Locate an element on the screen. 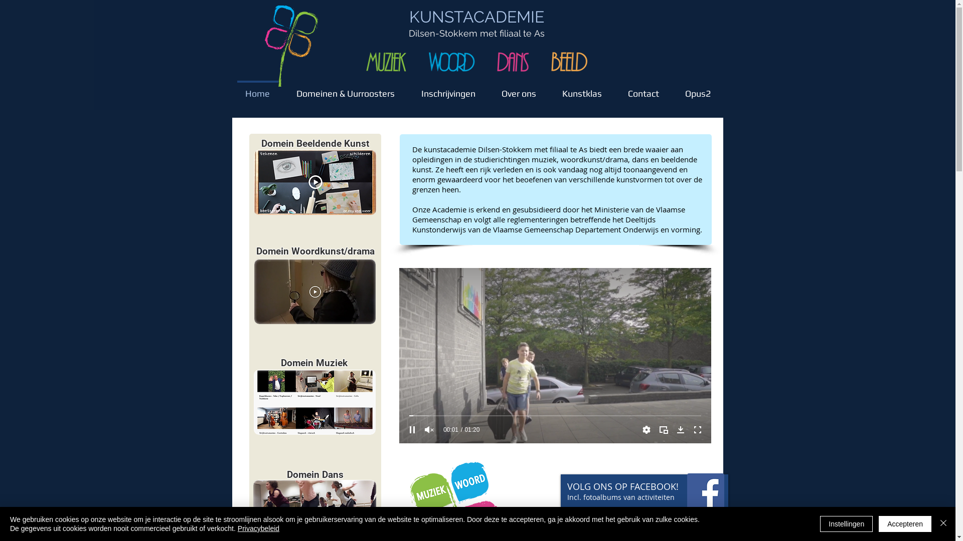  Opus2 is located at coordinates (698, 89).